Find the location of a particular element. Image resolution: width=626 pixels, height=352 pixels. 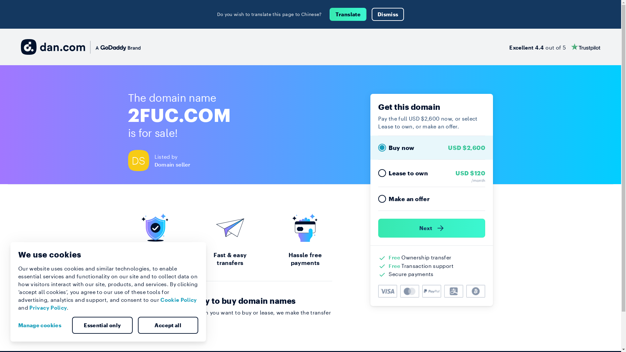

Dismiss is located at coordinates (388, 14).